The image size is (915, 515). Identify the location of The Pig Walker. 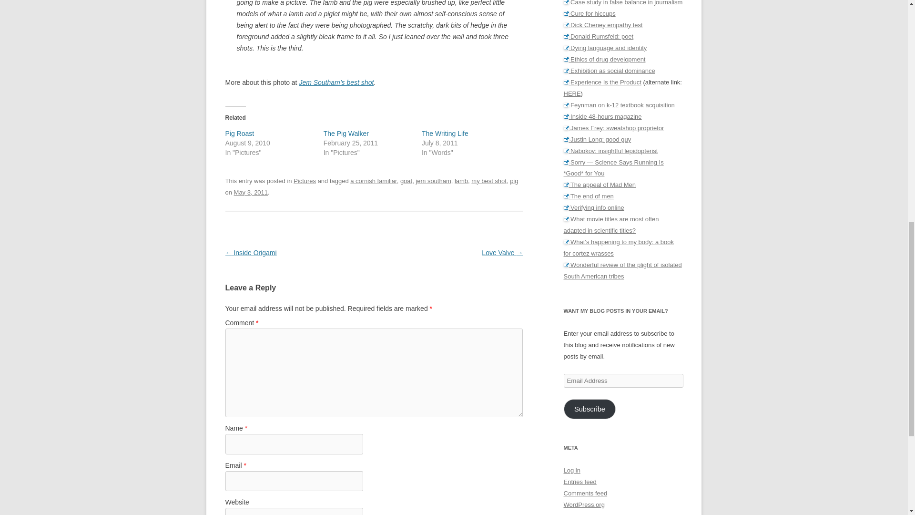
(346, 134).